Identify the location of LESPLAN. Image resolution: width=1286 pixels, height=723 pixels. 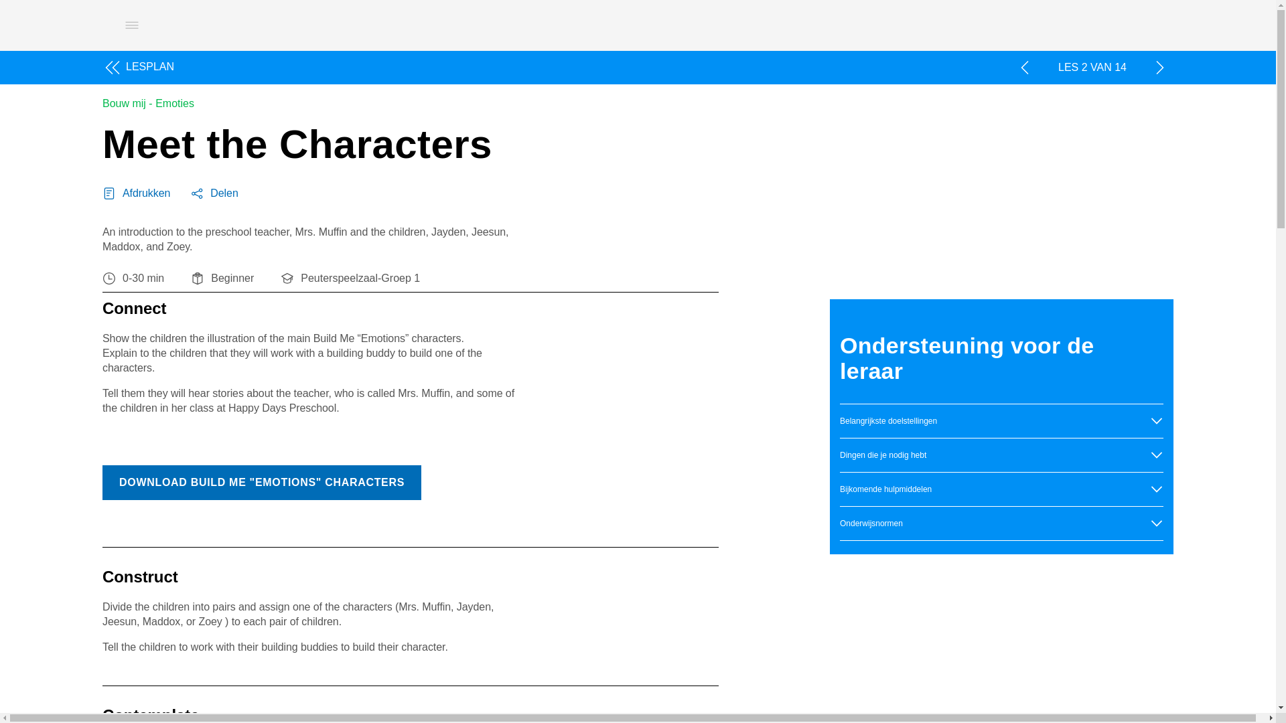
(142, 67).